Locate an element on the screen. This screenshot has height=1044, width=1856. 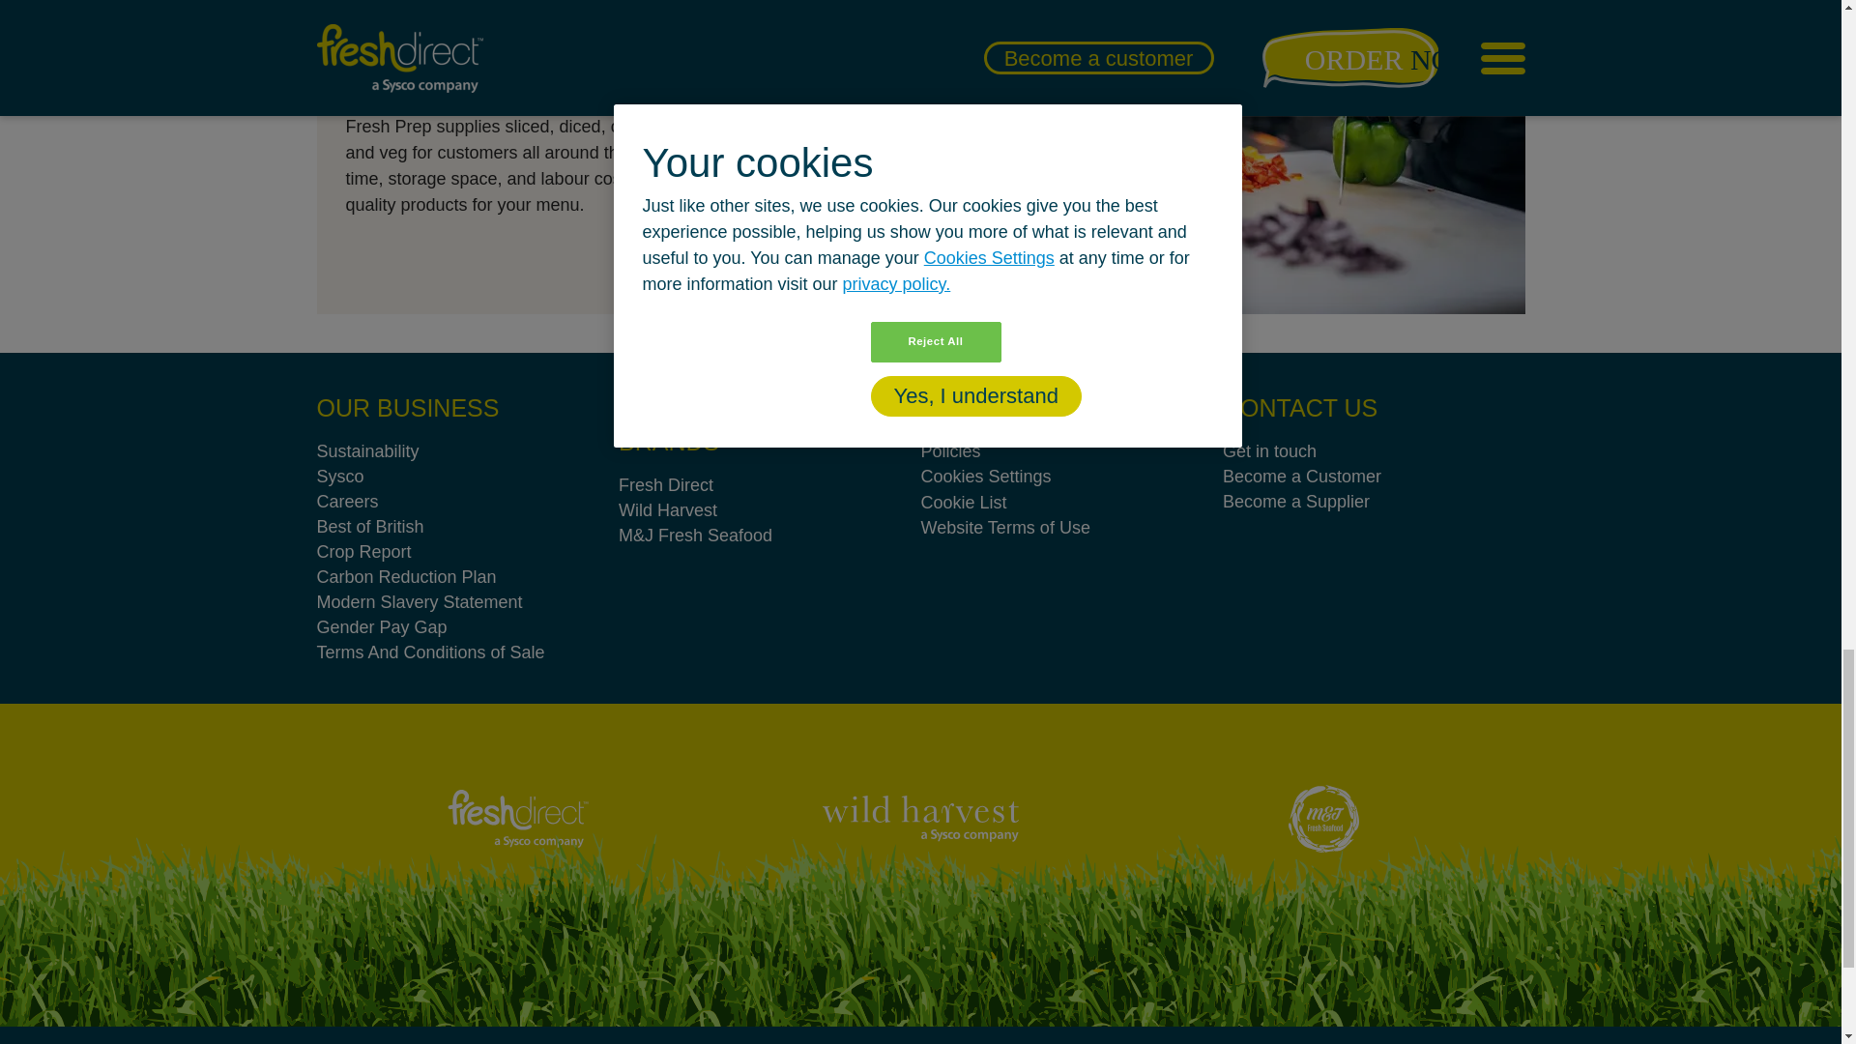
Fresh Direct is located at coordinates (518, 819).